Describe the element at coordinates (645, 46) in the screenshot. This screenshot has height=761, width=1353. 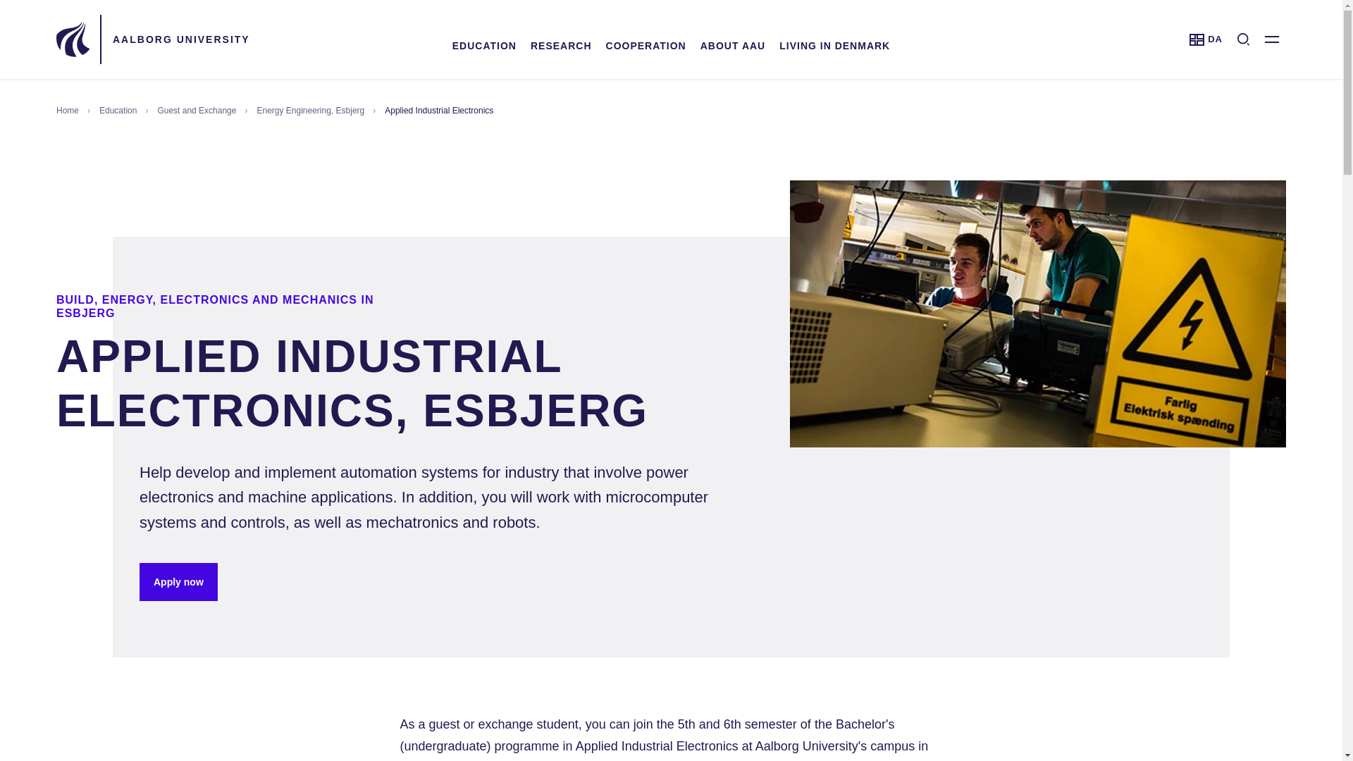
I see `Education` at that location.